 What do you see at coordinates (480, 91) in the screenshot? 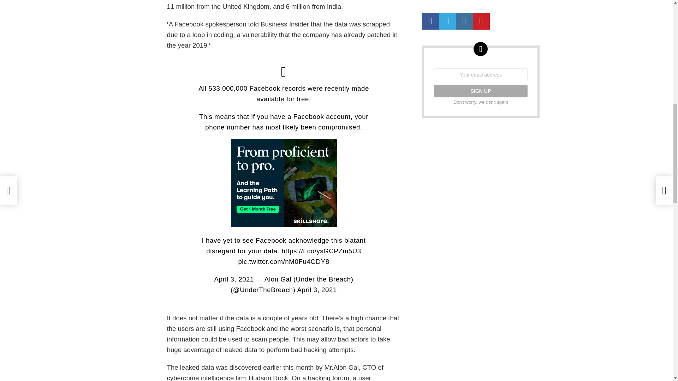
I see `Sign up` at bounding box center [480, 91].